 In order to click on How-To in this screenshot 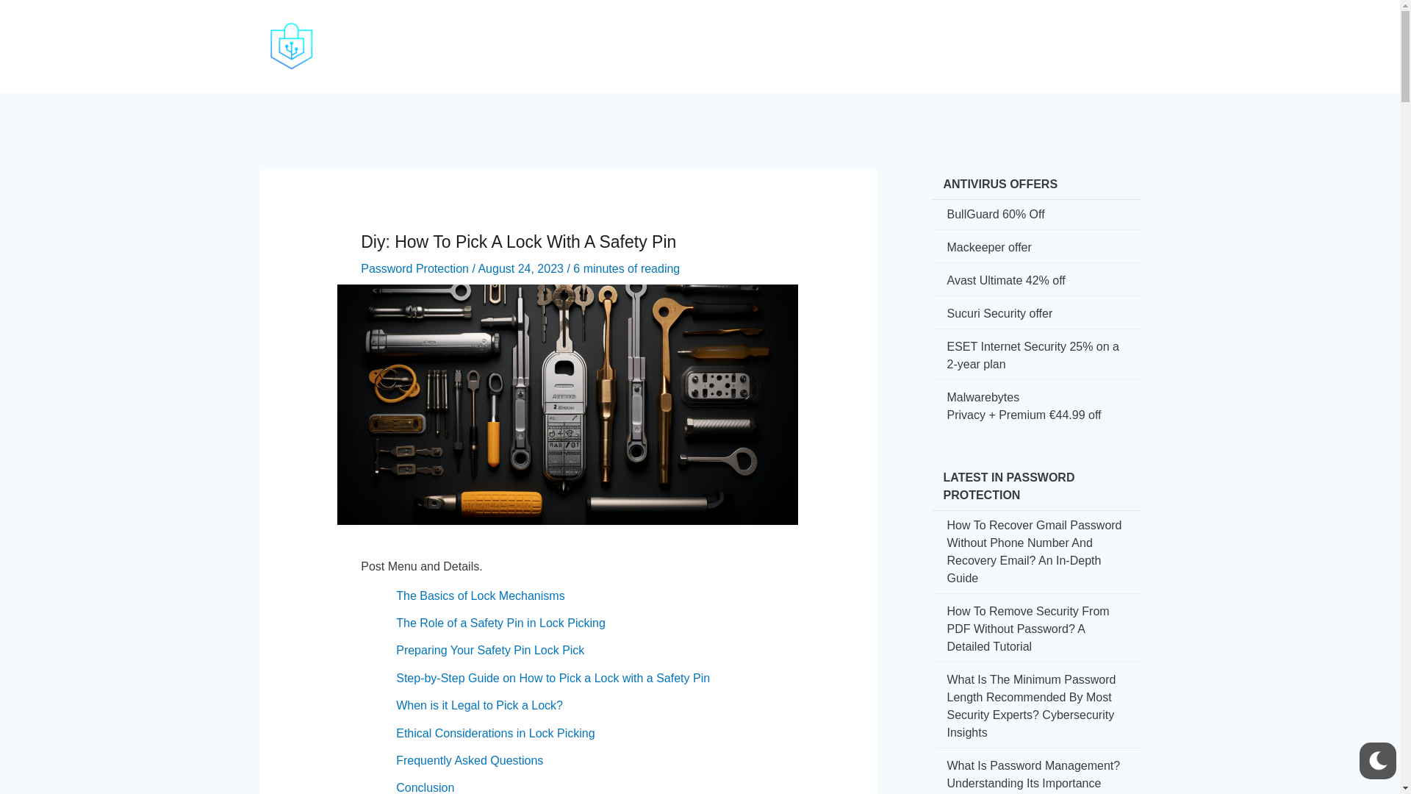, I will do `click(778, 34)`.